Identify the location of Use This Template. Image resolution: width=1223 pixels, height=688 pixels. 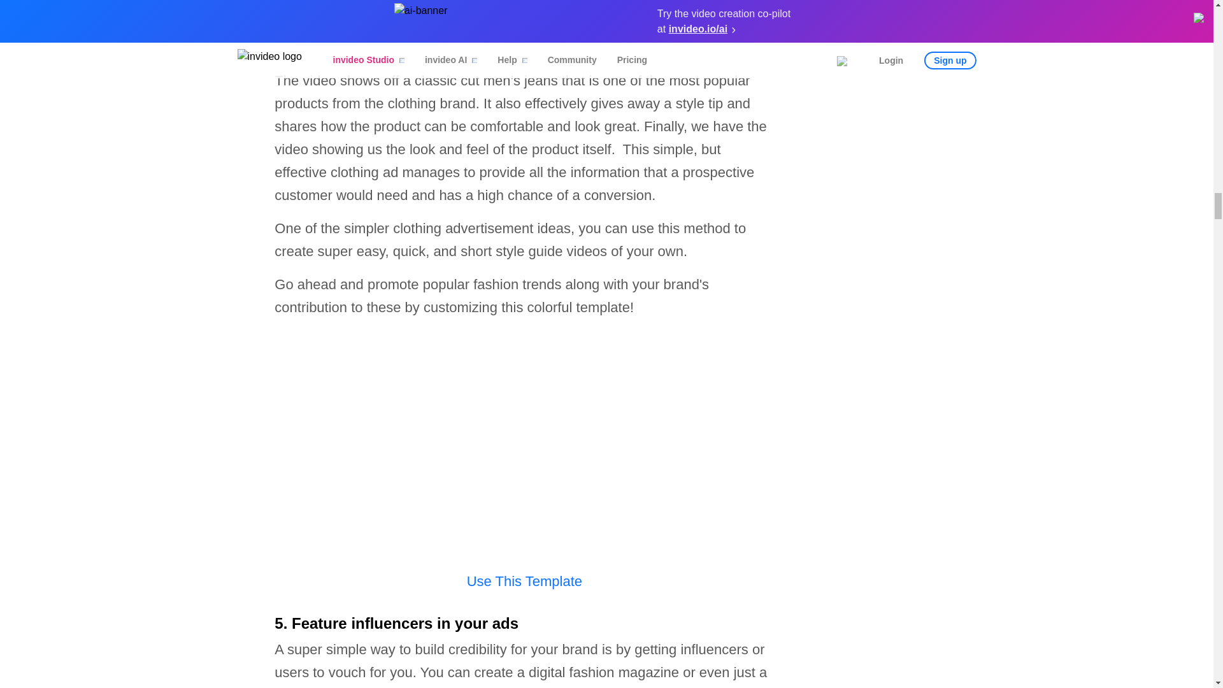
(524, 581).